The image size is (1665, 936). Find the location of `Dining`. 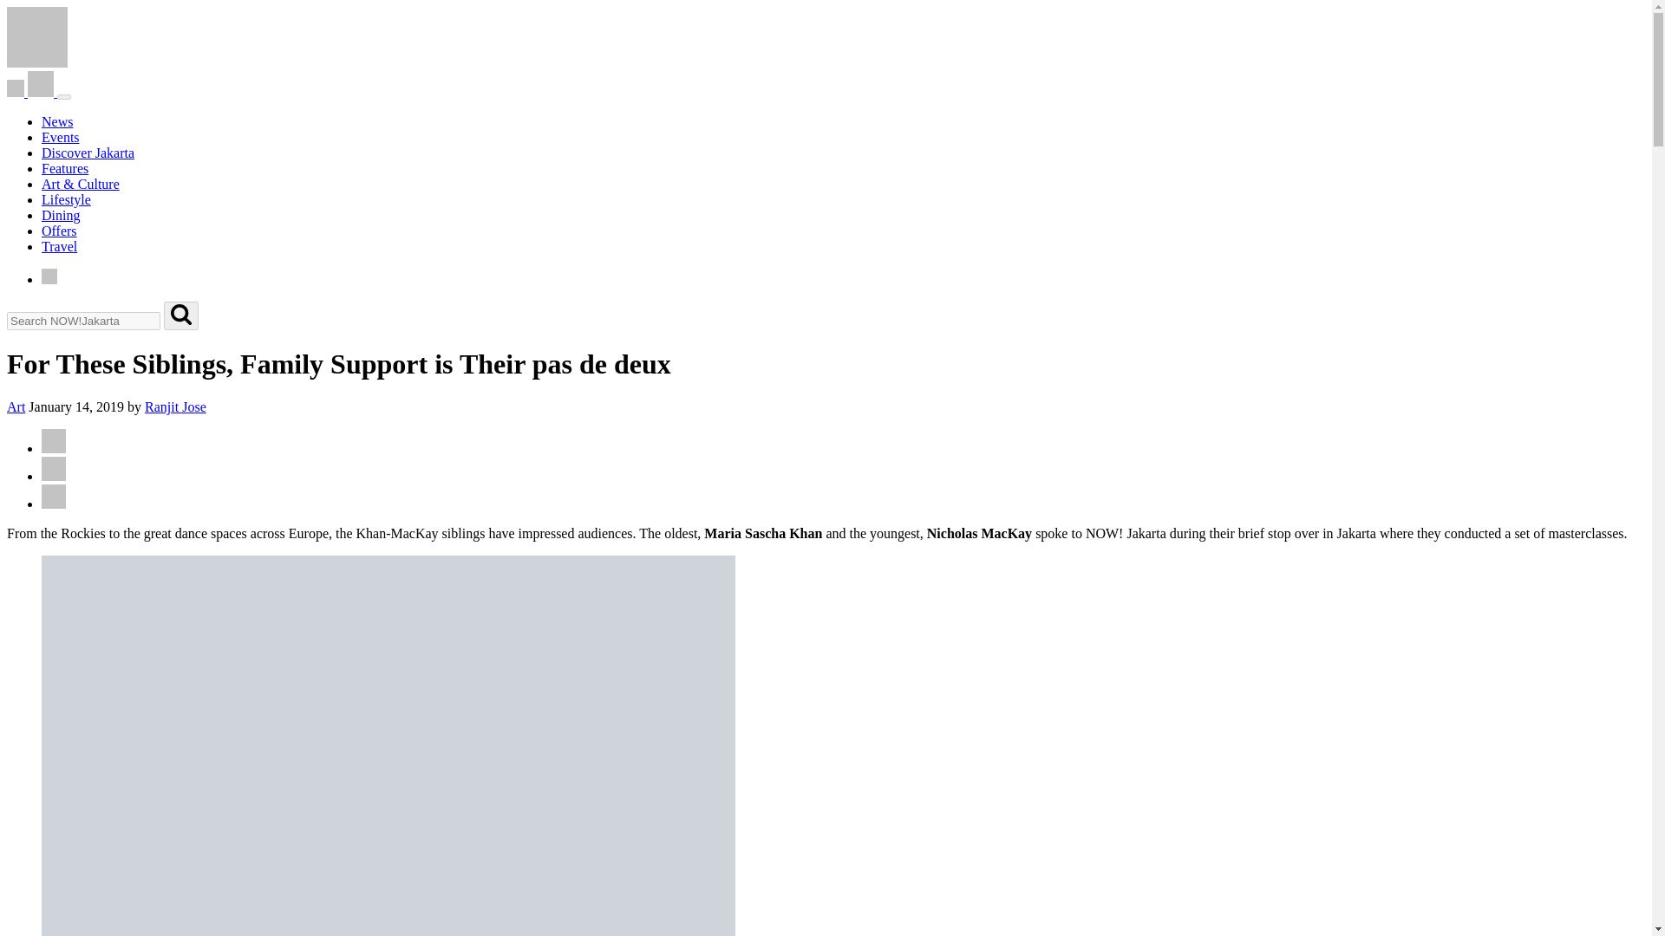

Dining is located at coordinates (61, 215).